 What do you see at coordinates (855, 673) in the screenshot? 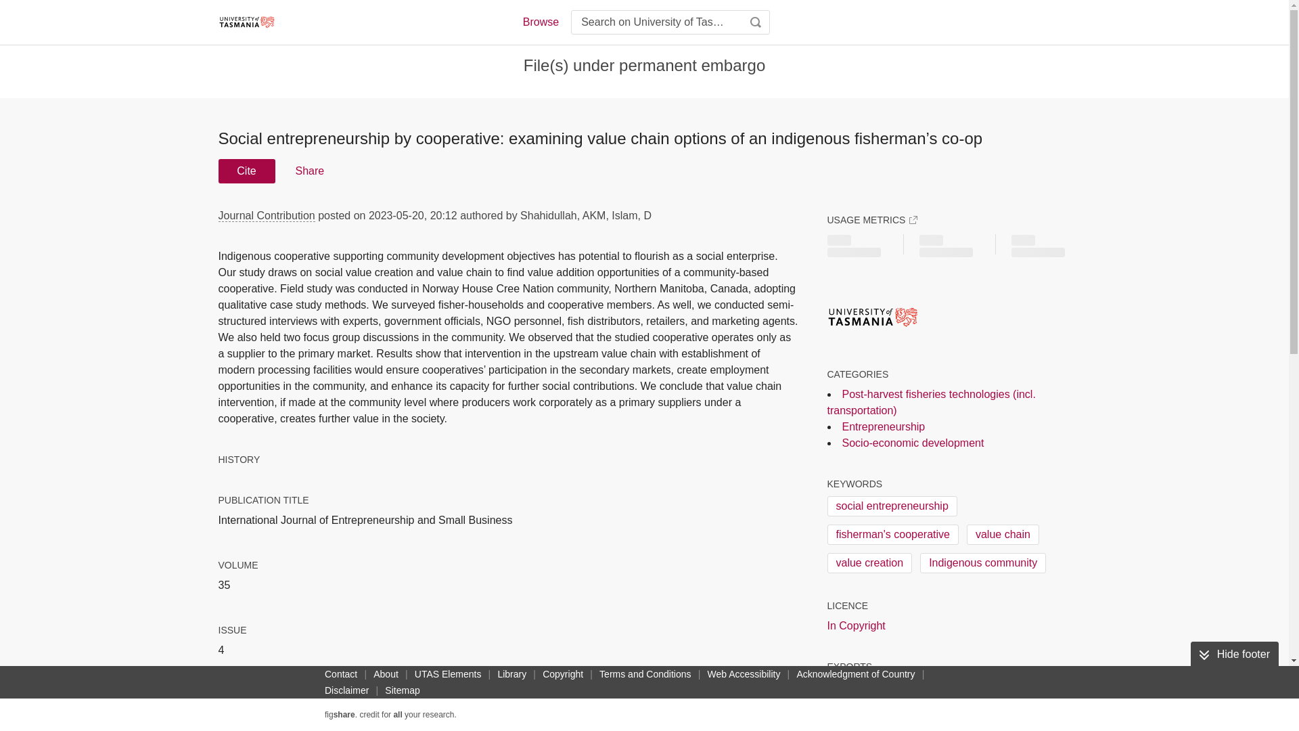
I see `Acknowledgment of Country` at bounding box center [855, 673].